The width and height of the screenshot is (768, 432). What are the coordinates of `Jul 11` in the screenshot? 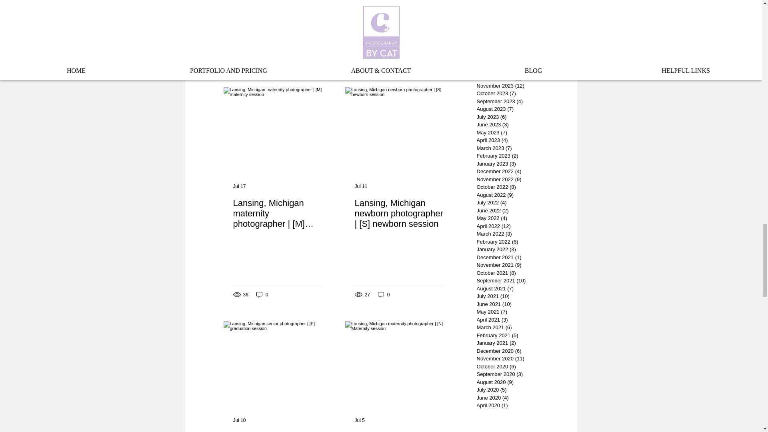 It's located at (360, 186).